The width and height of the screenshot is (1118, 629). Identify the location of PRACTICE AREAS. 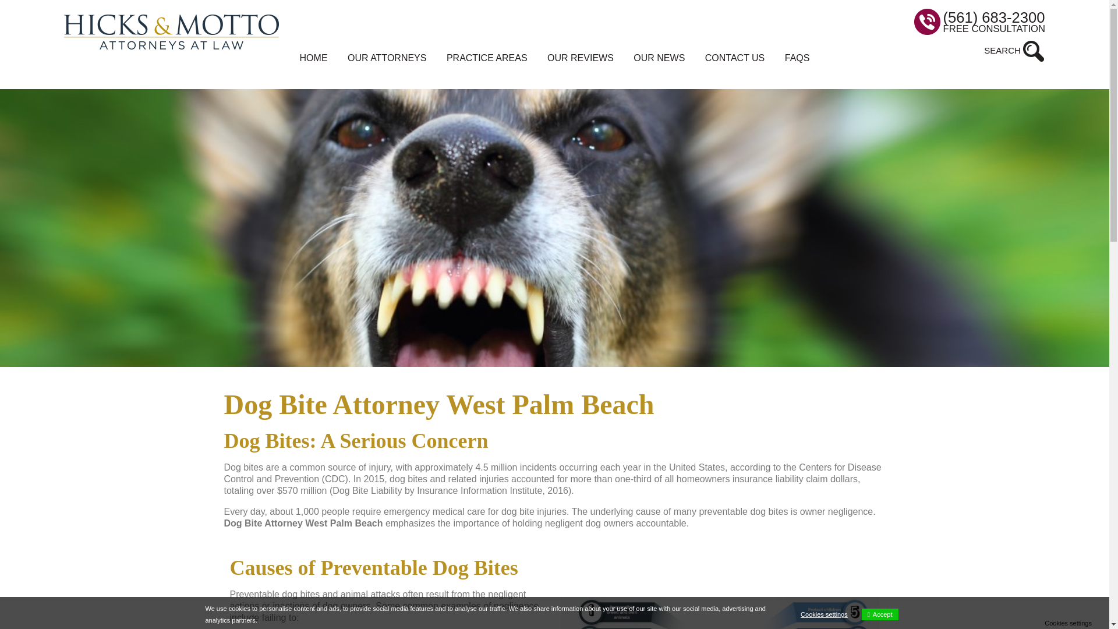
(487, 58).